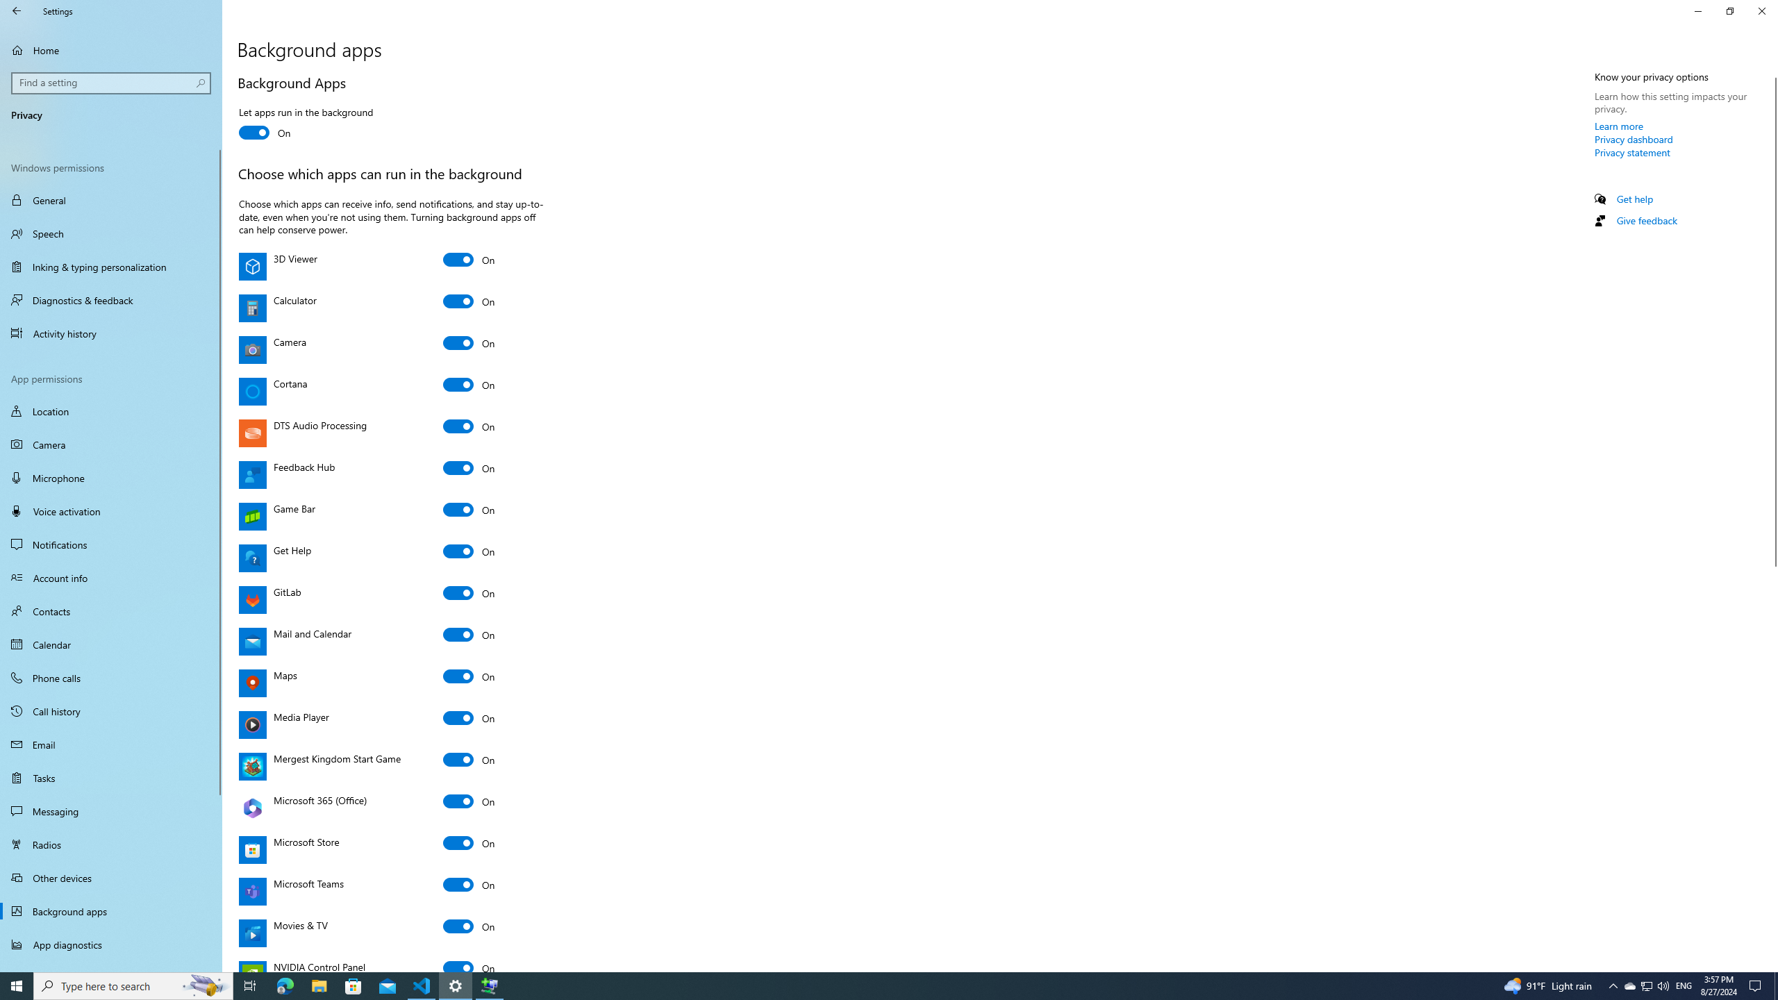  Describe the element at coordinates (470, 964) in the screenshot. I see `NVIDIA Control Panel` at that location.